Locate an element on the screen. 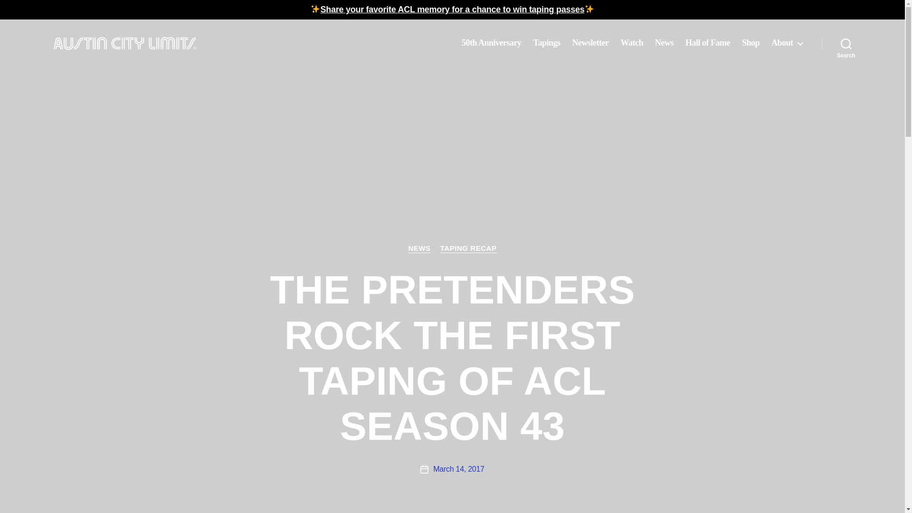 Image resolution: width=912 pixels, height=513 pixels. TAPING RECAP is located at coordinates (468, 249).